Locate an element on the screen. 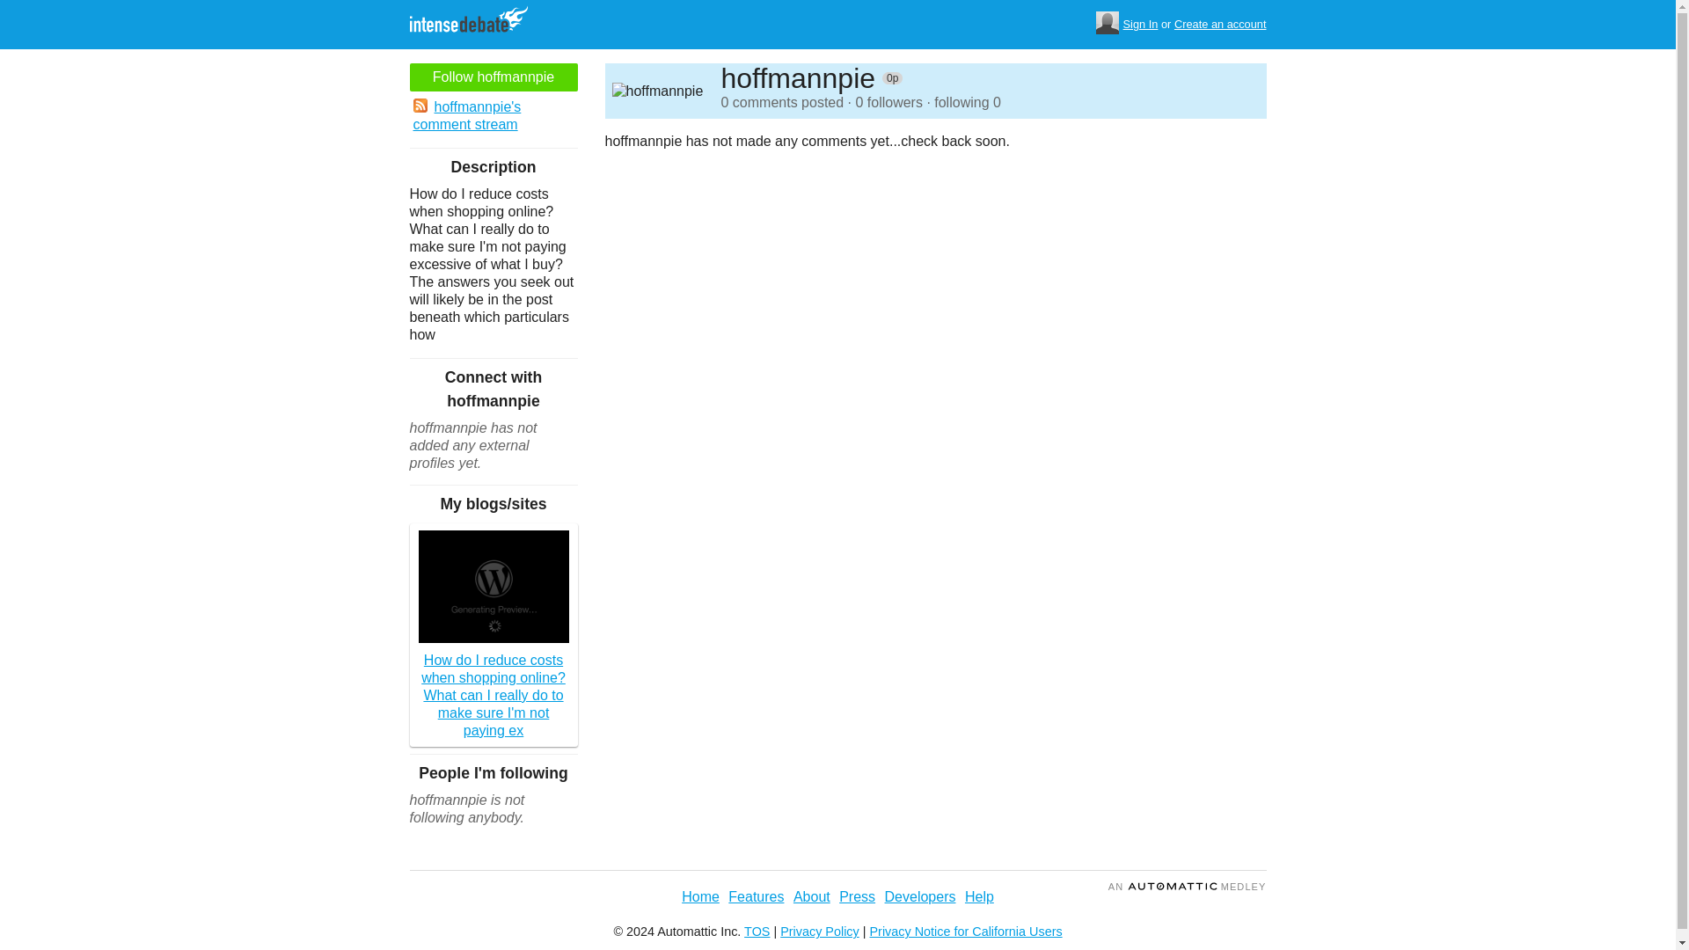 Image resolution: width=1689 pixels, height=950 pixels. TOS is located at coordinates (757, 931).